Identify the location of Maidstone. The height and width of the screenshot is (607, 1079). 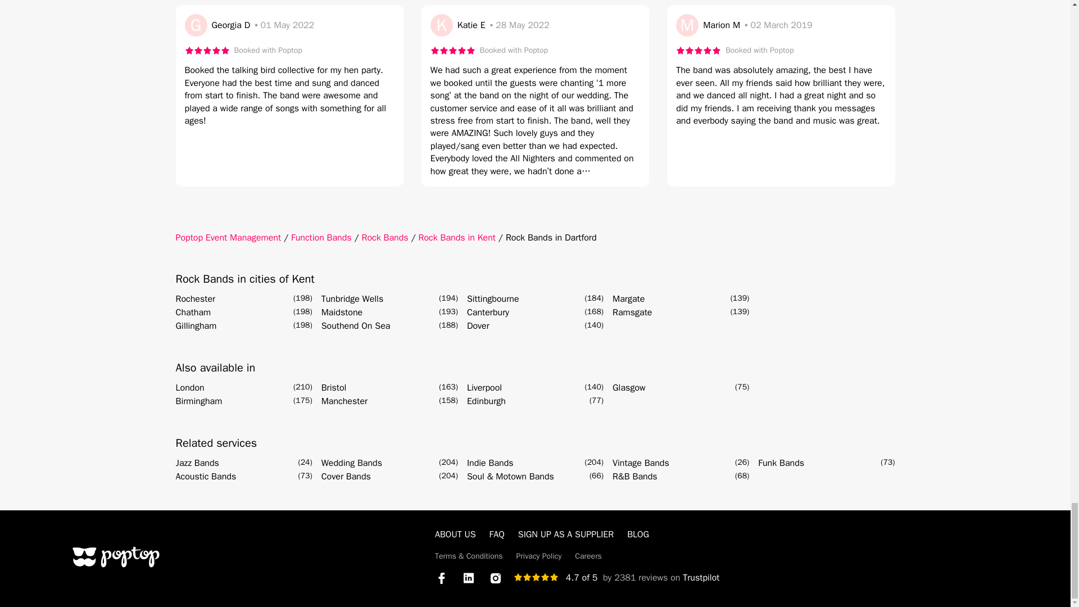
(342, 312).